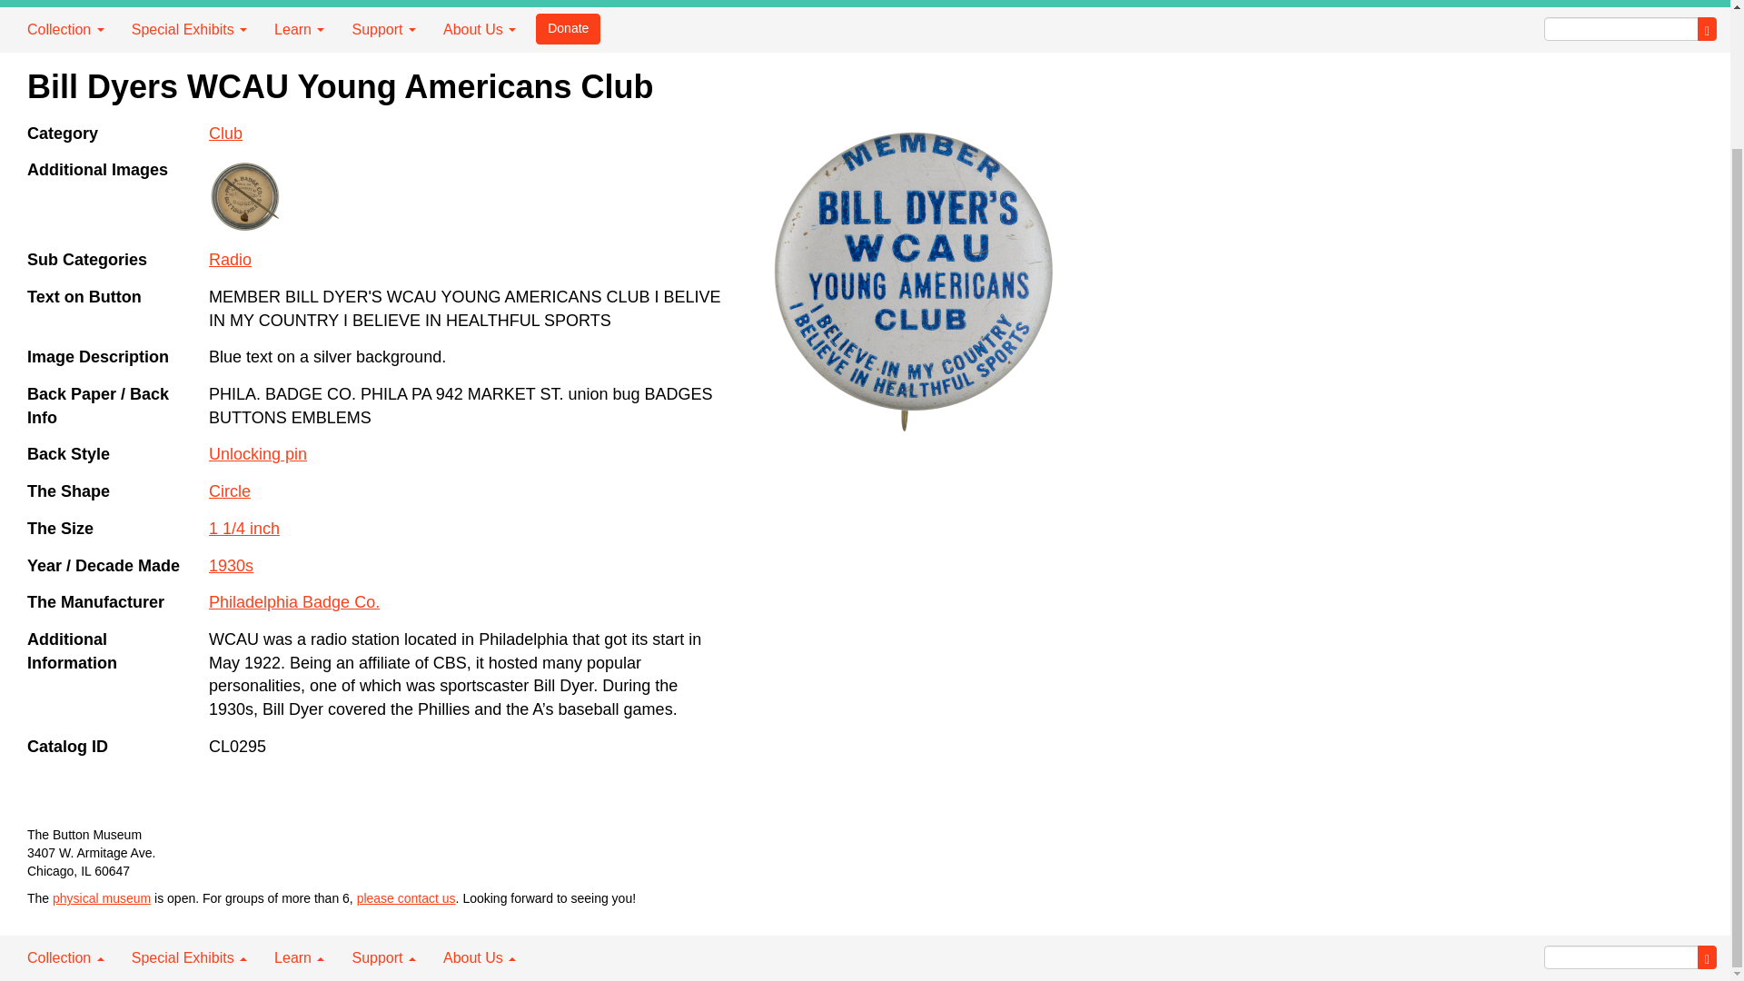 This screenshot has height=981, width=1744. What do you see at coordinates (230, 490) in the screenshot?
I see `Circle` at bounding box center [230, 490].